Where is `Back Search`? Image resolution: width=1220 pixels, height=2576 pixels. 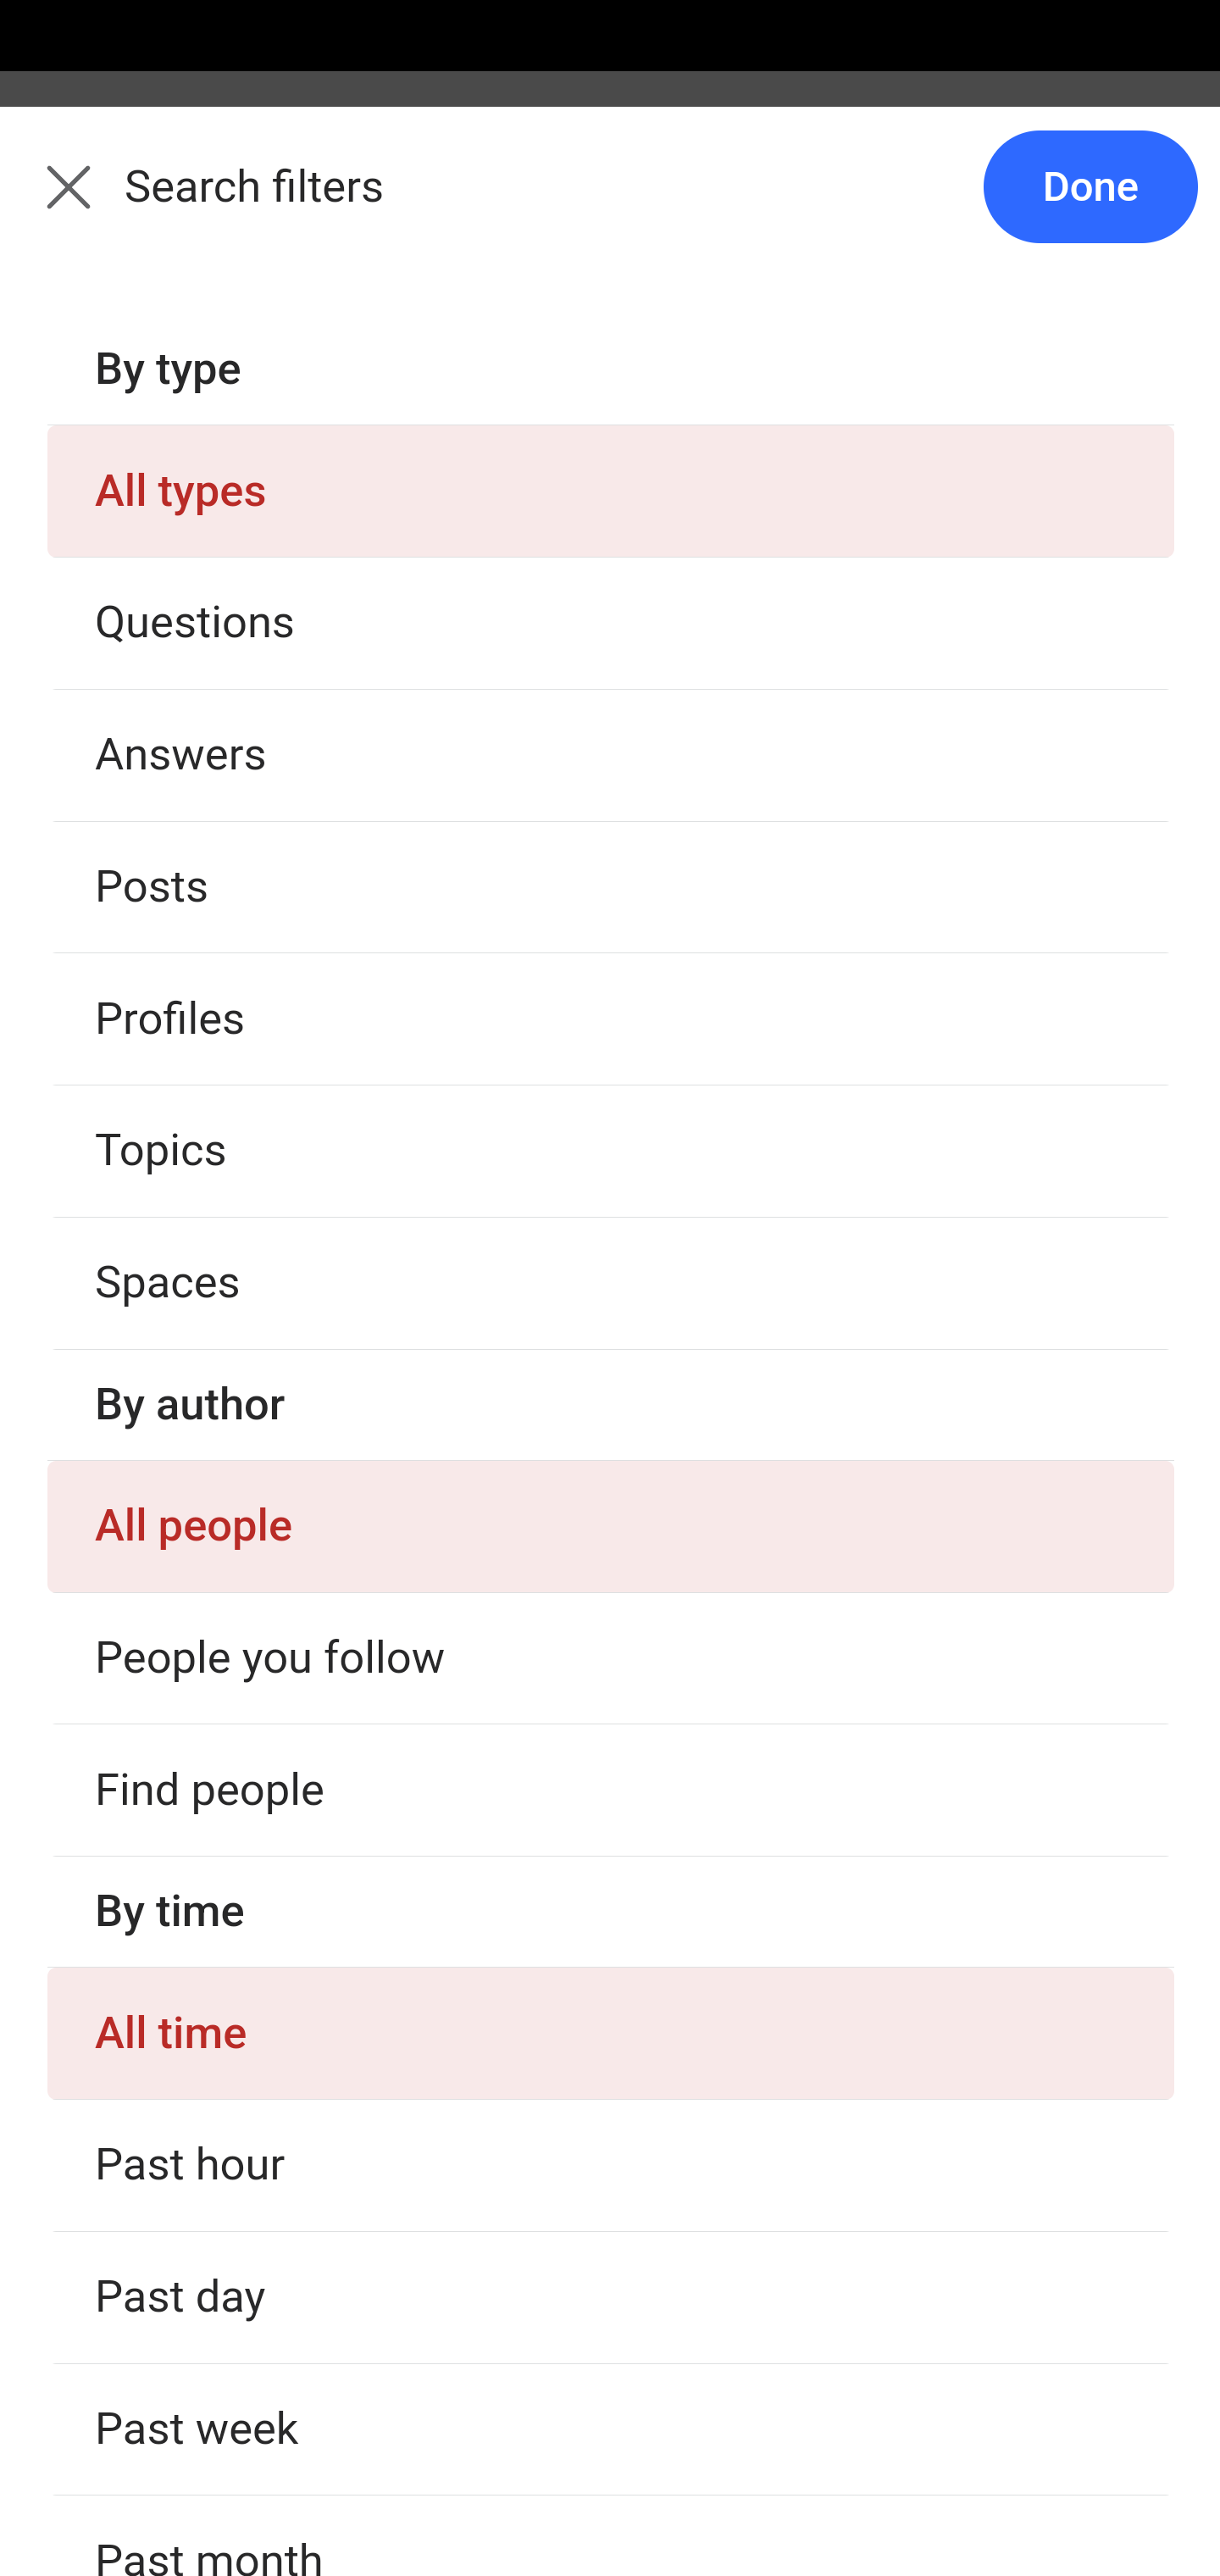
Back Search is located at coordinates (610, 206).